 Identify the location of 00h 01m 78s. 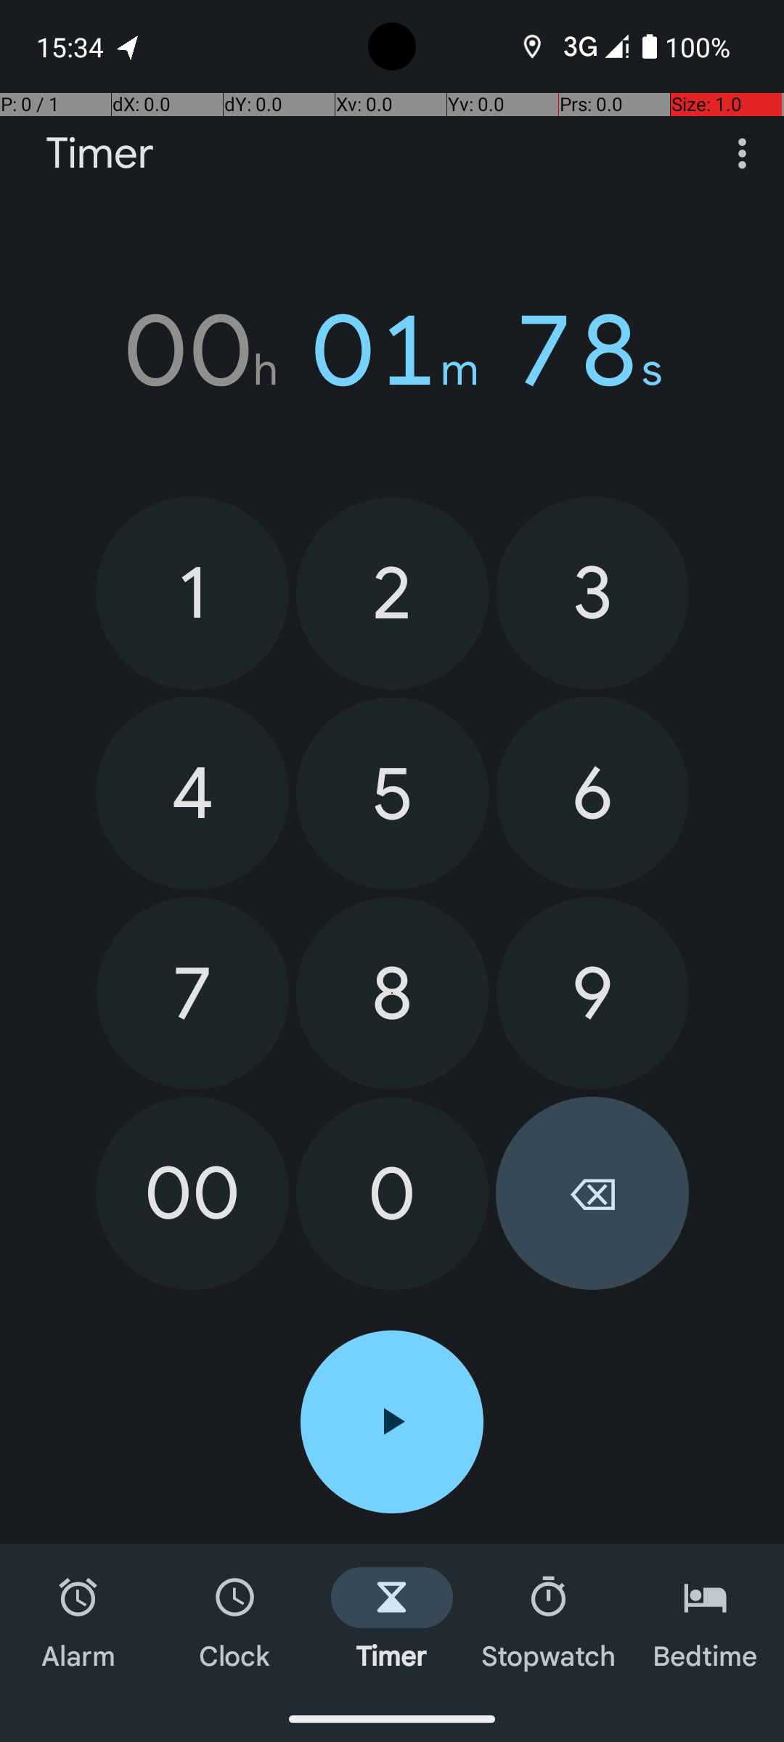
(392, 351).